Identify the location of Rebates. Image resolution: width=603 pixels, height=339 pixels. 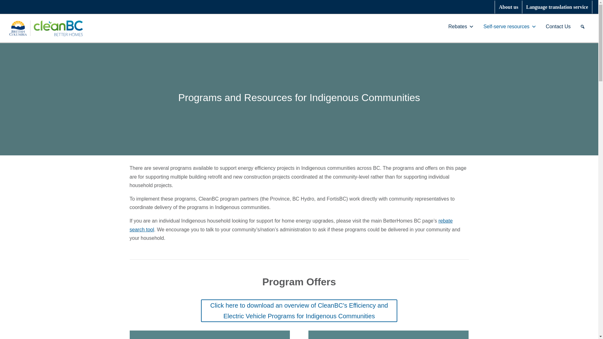
(460, 26).